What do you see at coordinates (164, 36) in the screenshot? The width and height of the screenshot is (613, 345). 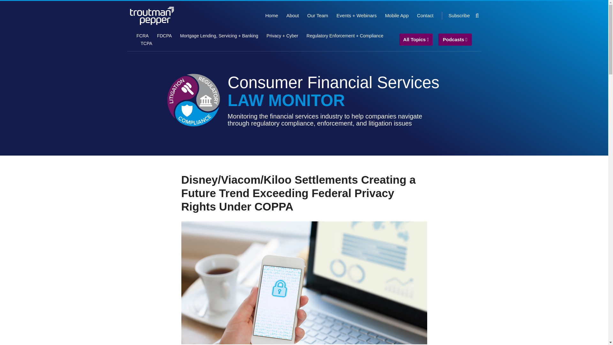 I see `FDCPA` at bounding box center [164, 36].